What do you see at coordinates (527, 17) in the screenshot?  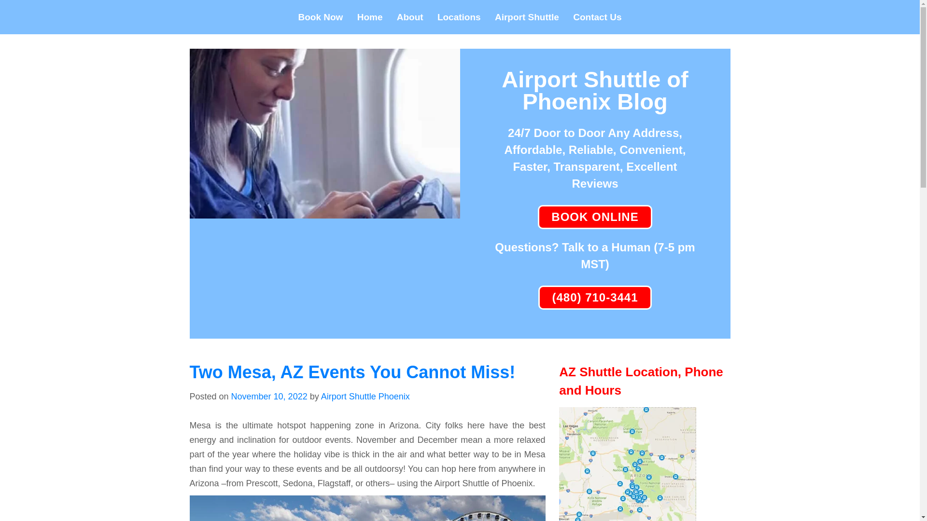 I see `Airport Shuttle` at bounding box center [527, 17].